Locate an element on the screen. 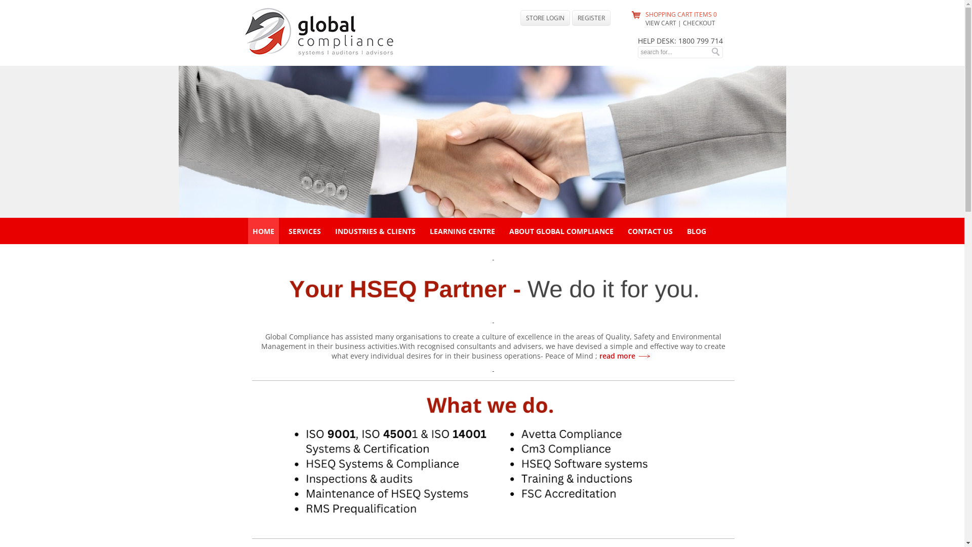 The width and height of the screenshot is (972, 547). INDUSTRIES & CLIENTS is located at coordinates (376, 231).